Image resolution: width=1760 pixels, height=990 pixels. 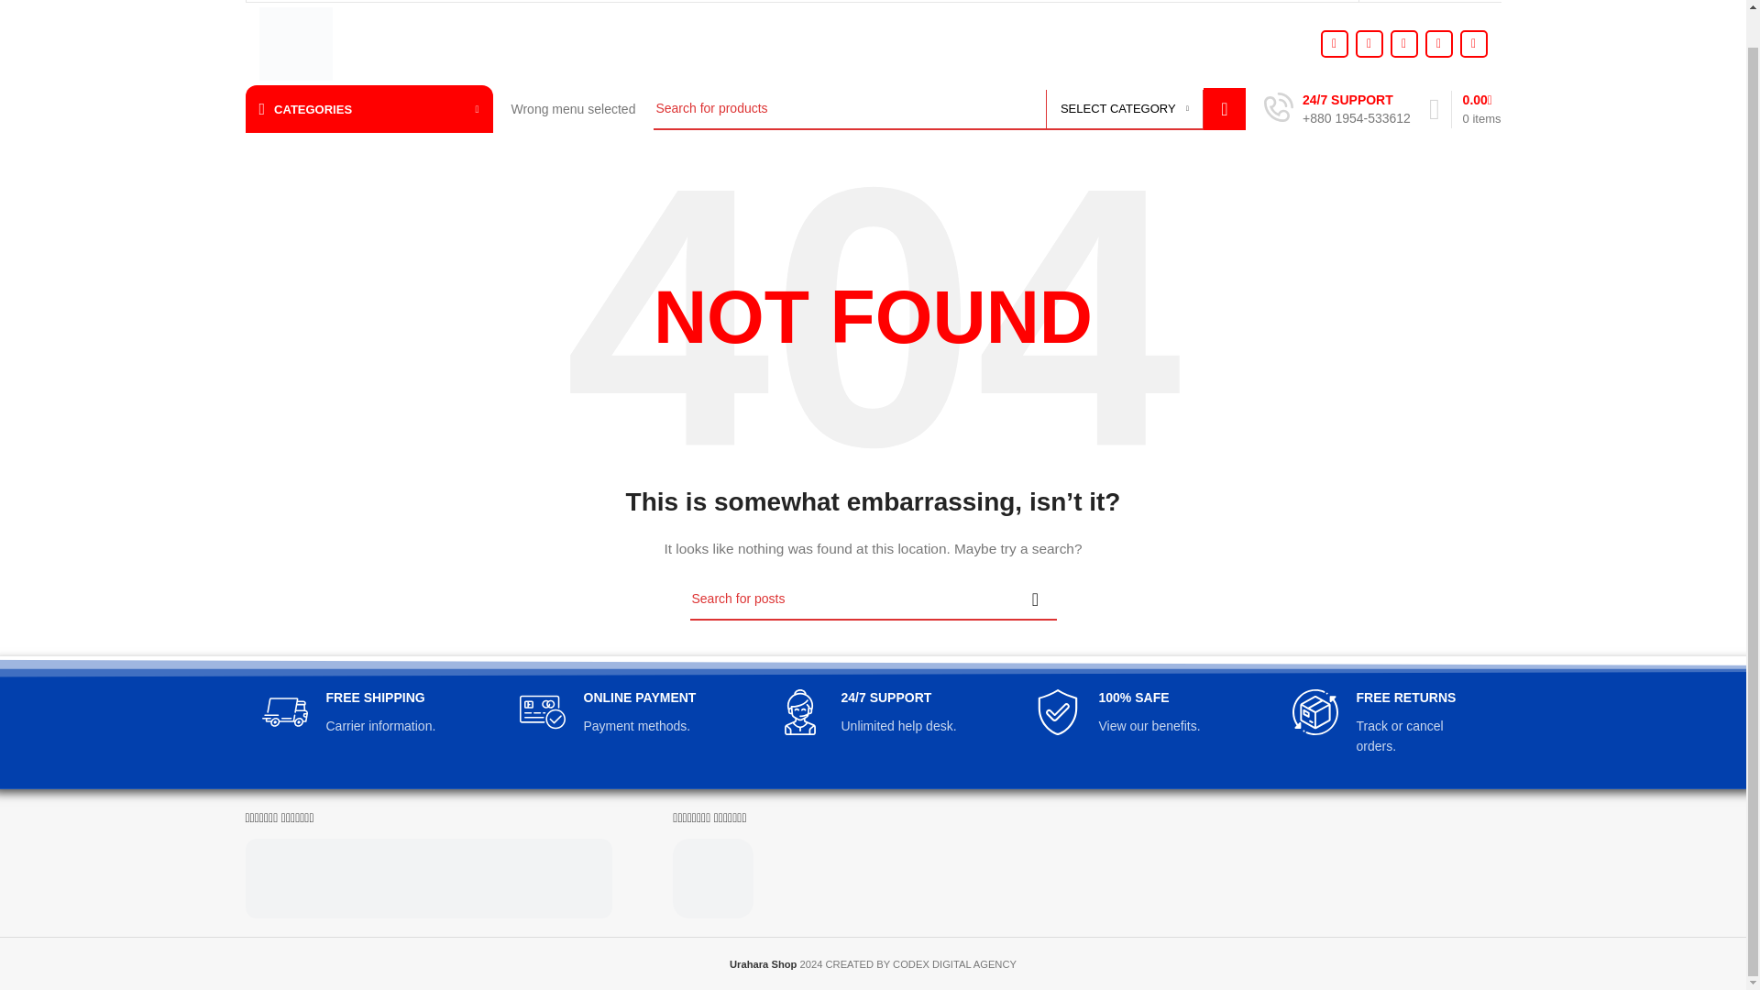 I want to click on Search for posts, so click(x=873, y=599).